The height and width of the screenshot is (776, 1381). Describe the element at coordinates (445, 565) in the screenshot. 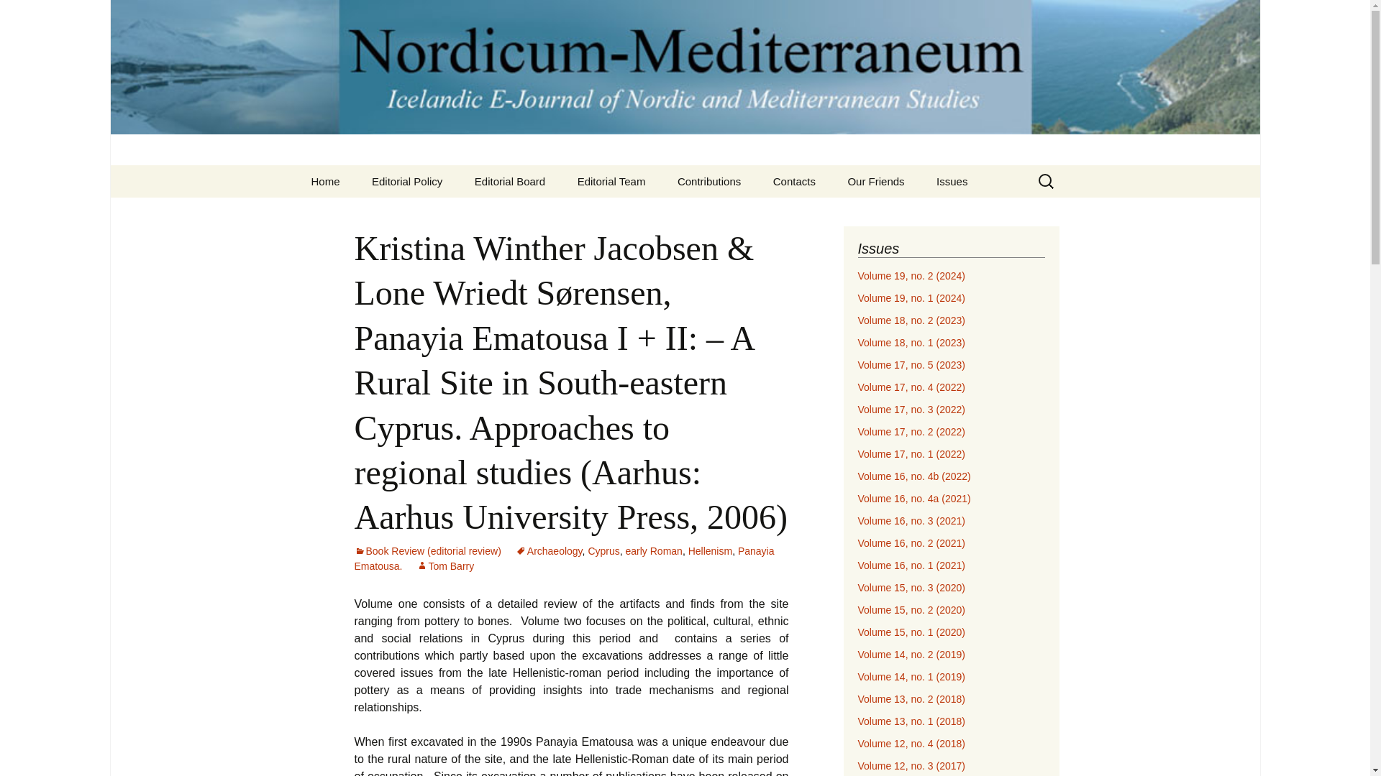

I see `View all posts by Tom Barry` at that location.